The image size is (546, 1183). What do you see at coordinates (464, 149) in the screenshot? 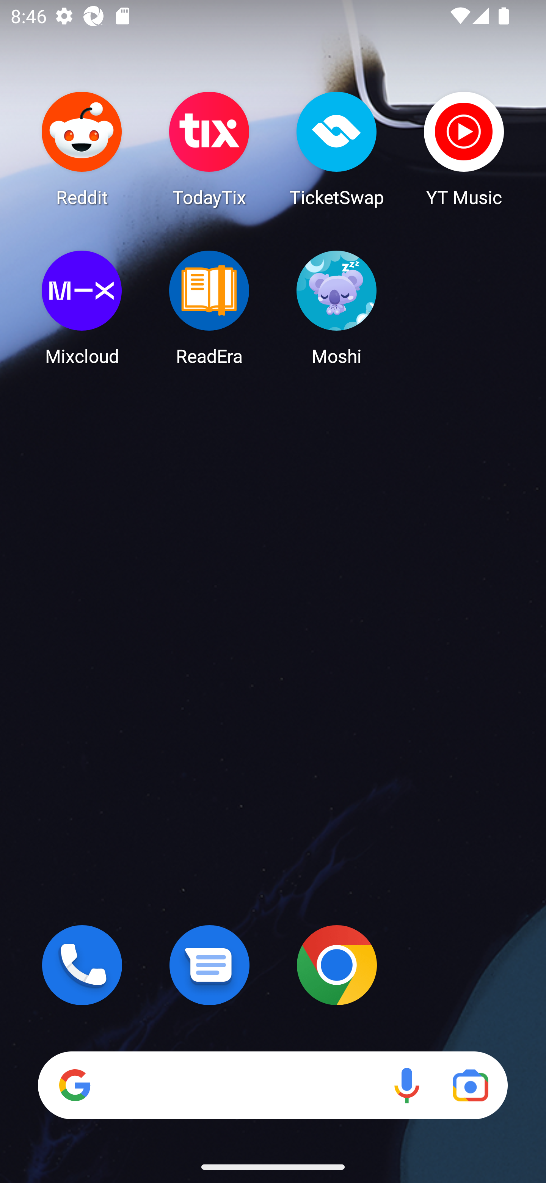
I see `YT Music` at bounding box center [464, 149].